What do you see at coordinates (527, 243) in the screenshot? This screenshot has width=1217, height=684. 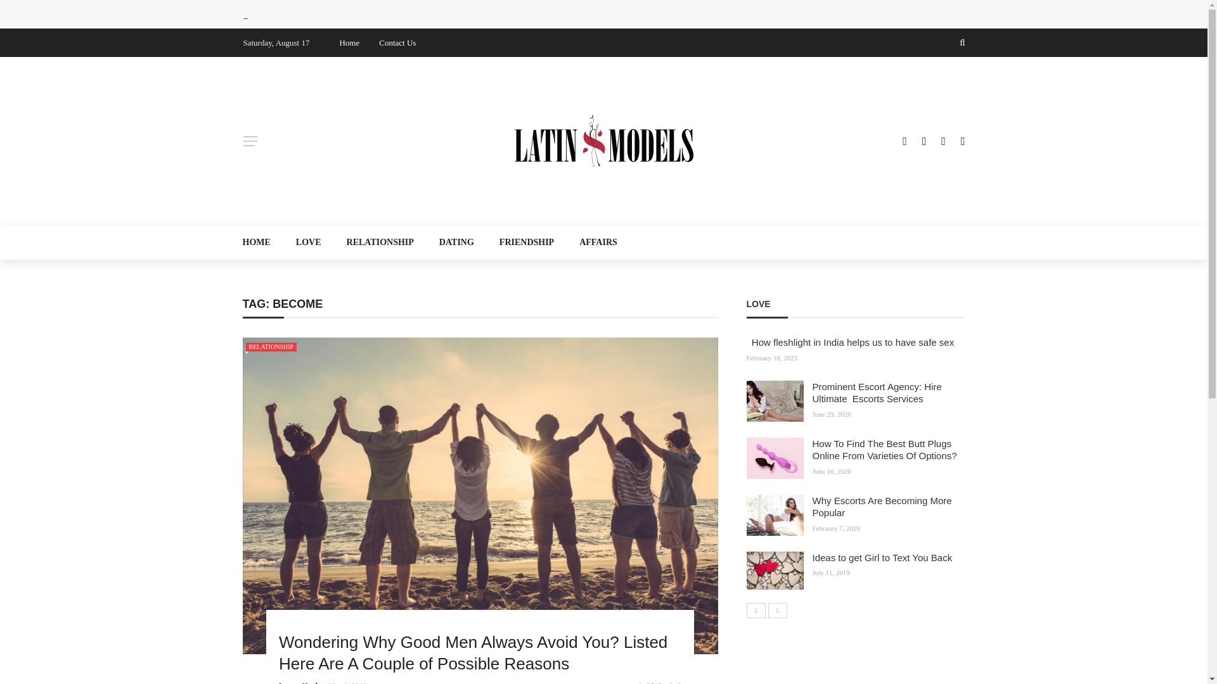 I see `FRIENDSHIP` at bounding box center [527, 243].